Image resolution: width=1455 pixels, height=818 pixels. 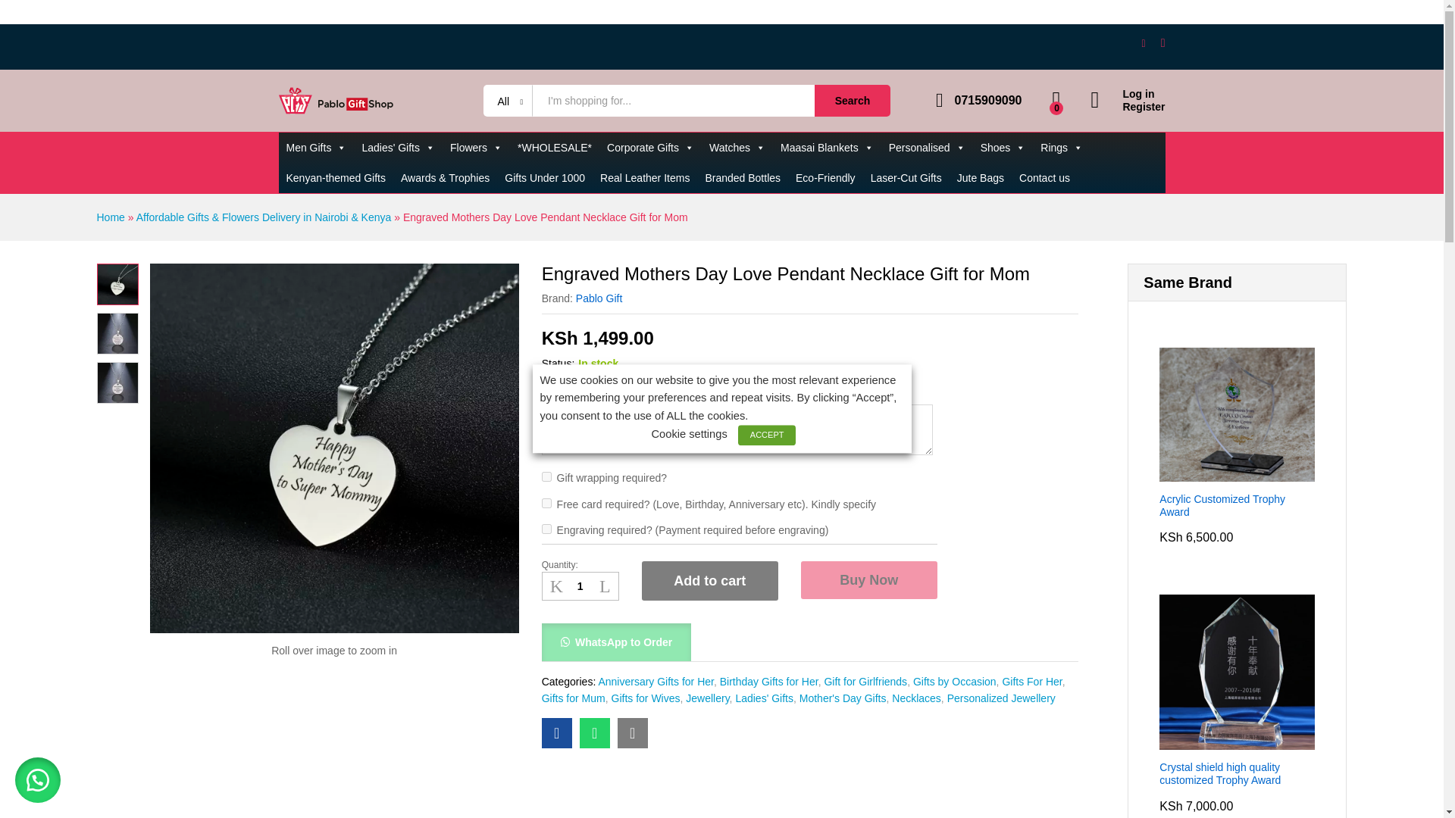 What do you see at coordinates (556, 733) in the screenshot?
I see `Engraved Mothers Day Love Pendant Necklace Gift for Mom` at bounding box center [556, 733].